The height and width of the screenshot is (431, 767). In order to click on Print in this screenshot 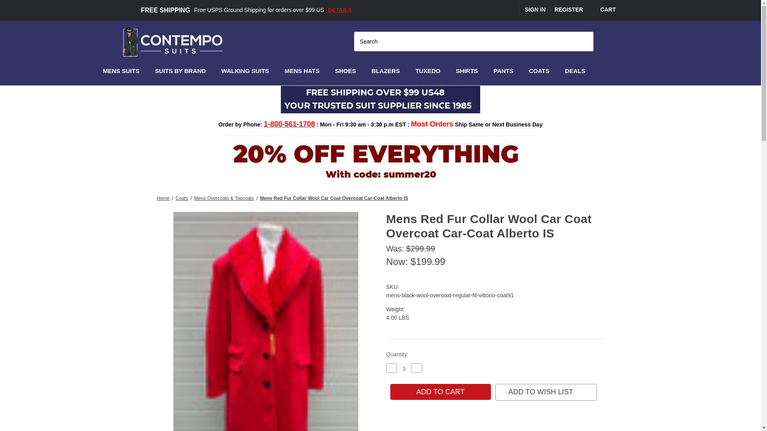, I will do `click(418, 429)`.